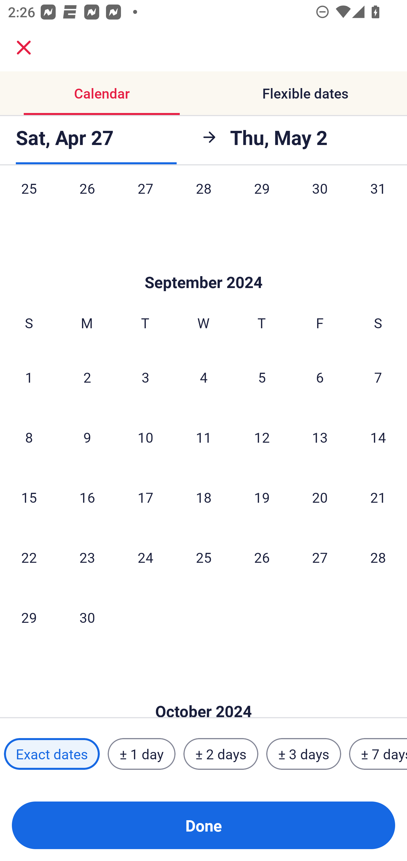 The image size is (407, 861). What do you see at coordinates (87, 497) in the screenshot?
I see `16 Monday, September 16, 2024` at bounding box center [87, 497].